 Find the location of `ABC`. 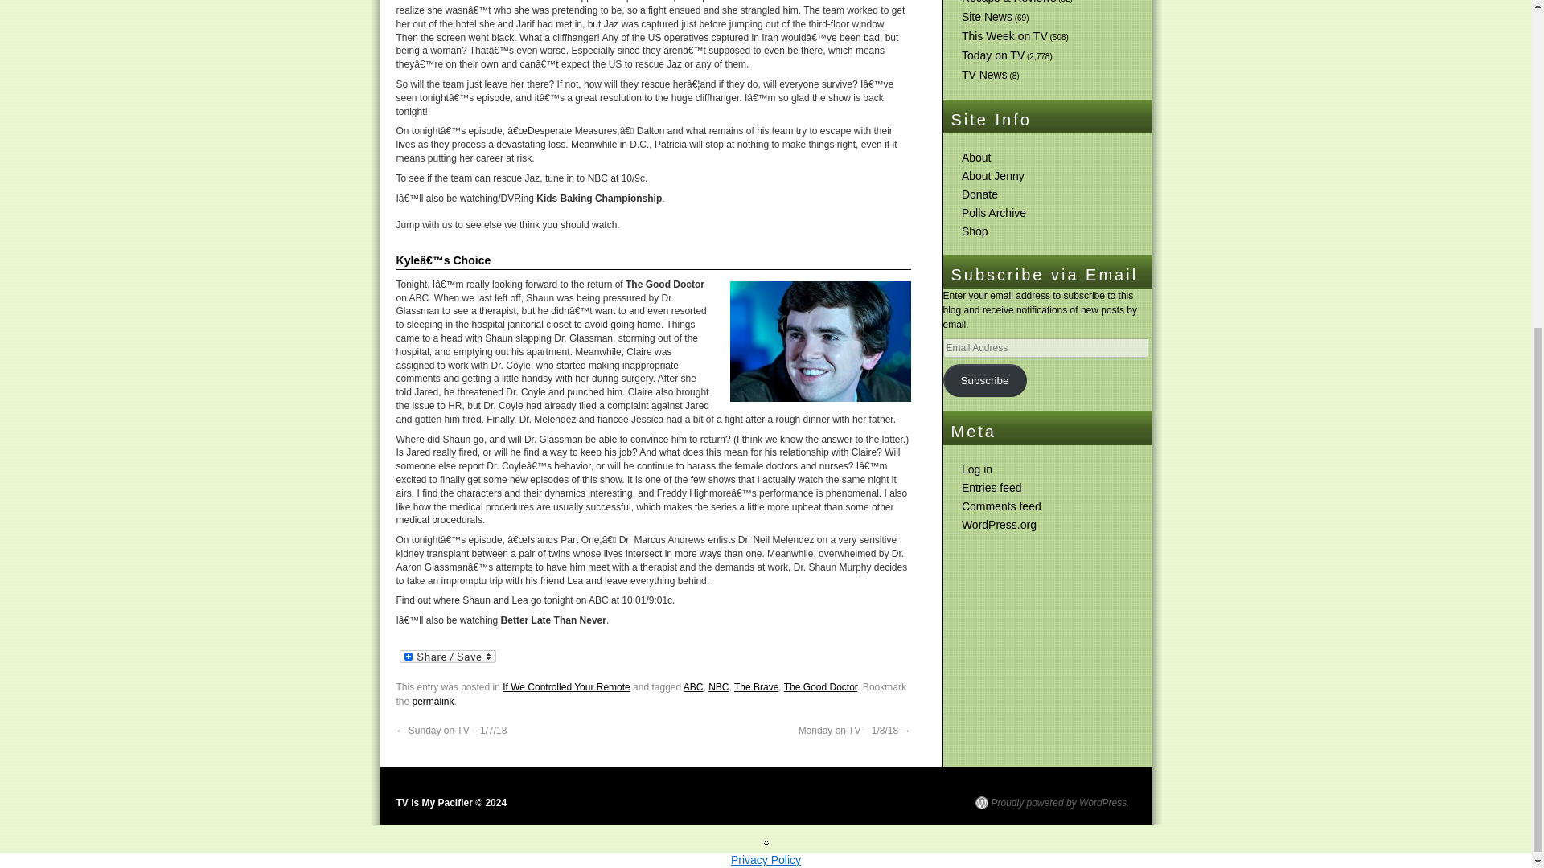

ABC is located at coordinates (693, 686).